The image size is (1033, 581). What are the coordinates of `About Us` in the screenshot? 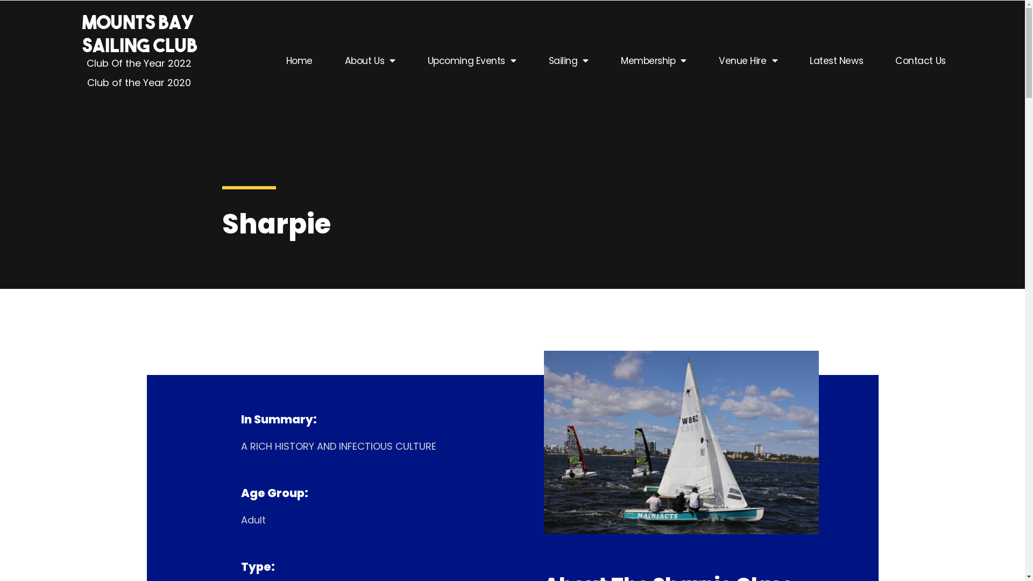 It's located at (370, 61).